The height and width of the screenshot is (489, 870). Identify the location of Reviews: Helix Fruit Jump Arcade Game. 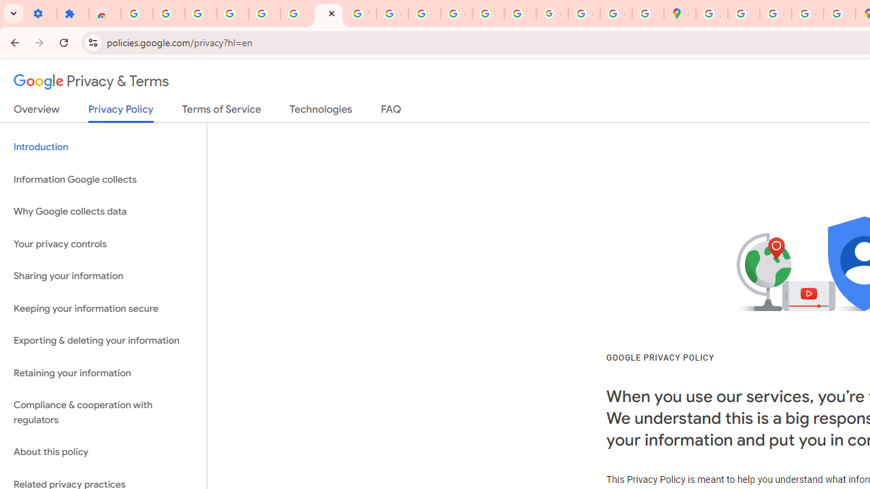
(105, 14).